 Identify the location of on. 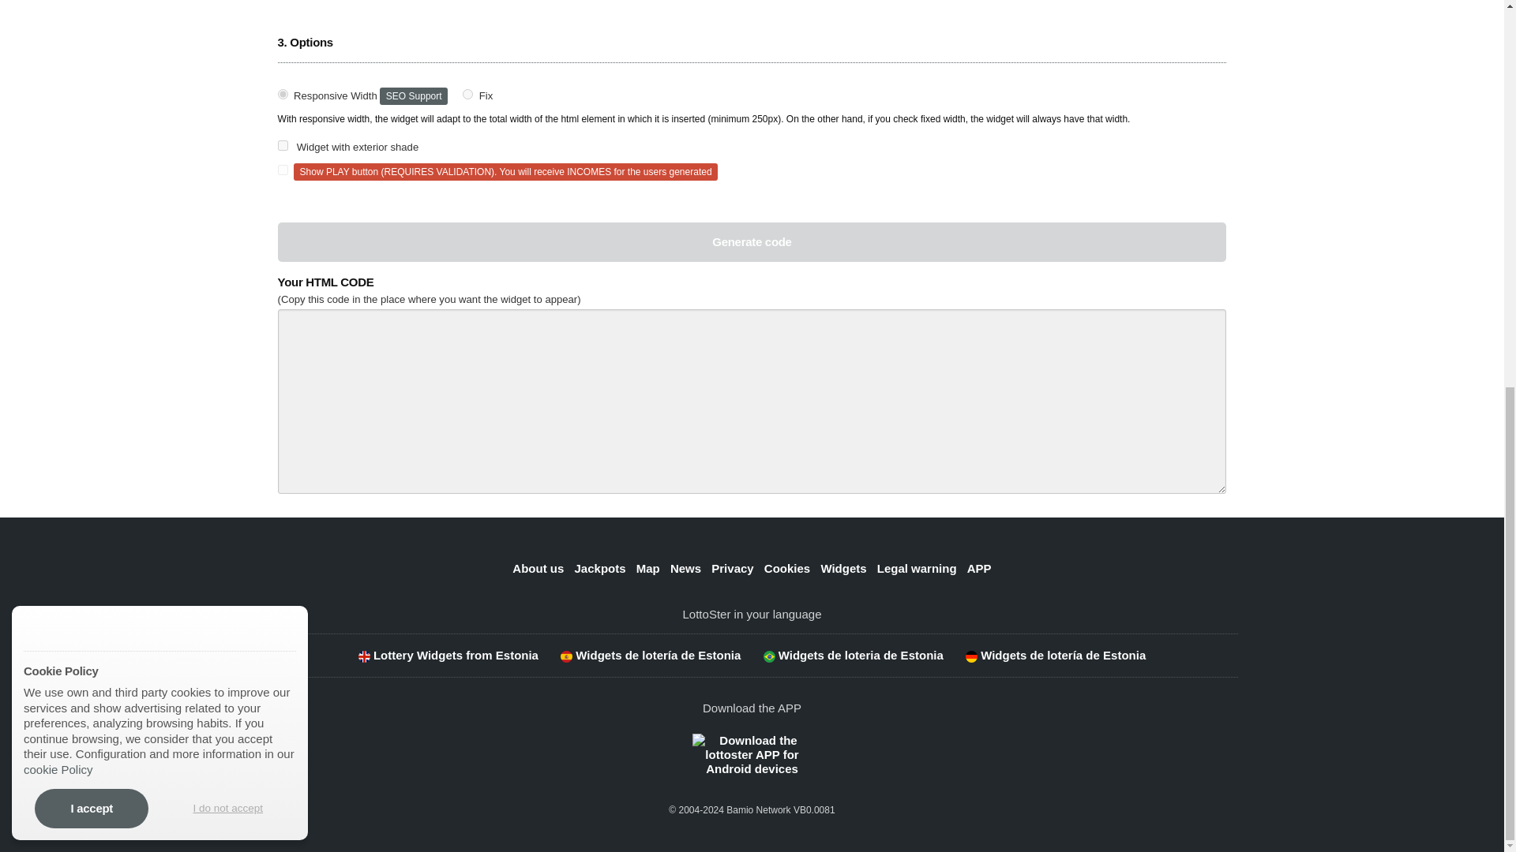
(283, 145).